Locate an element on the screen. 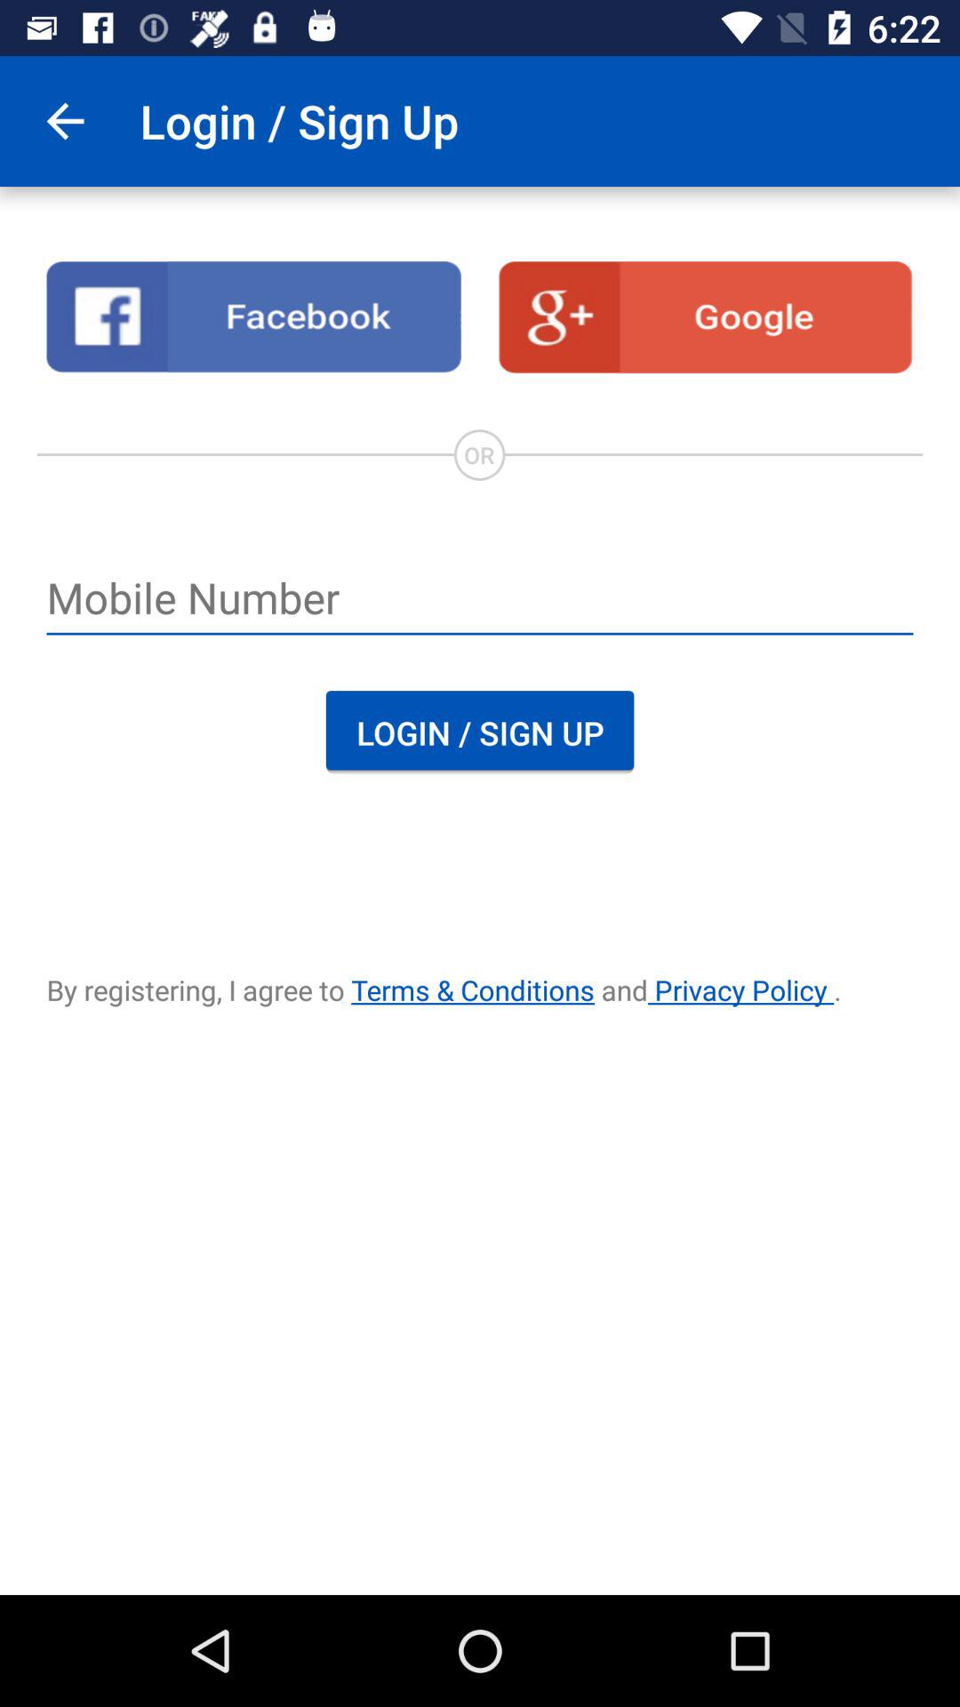 The width and height of the screenshot is (960, 1707). enter mobile number is located at coordinates (480, 600).